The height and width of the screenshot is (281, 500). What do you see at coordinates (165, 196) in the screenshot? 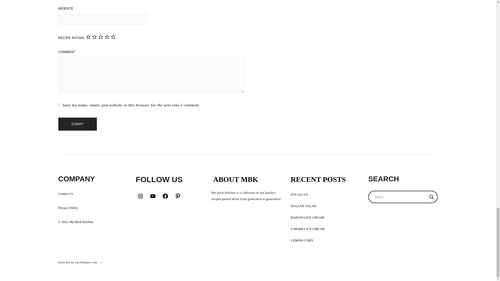
I see `FACEBOOK` at bounding box center [165, 196].